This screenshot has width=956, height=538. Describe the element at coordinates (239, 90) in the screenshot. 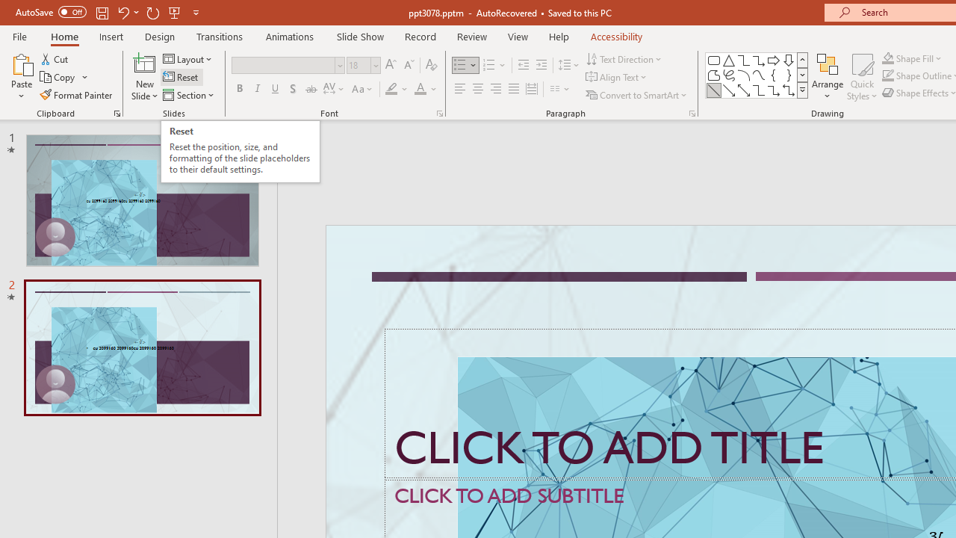

I see `Bold` at that location.